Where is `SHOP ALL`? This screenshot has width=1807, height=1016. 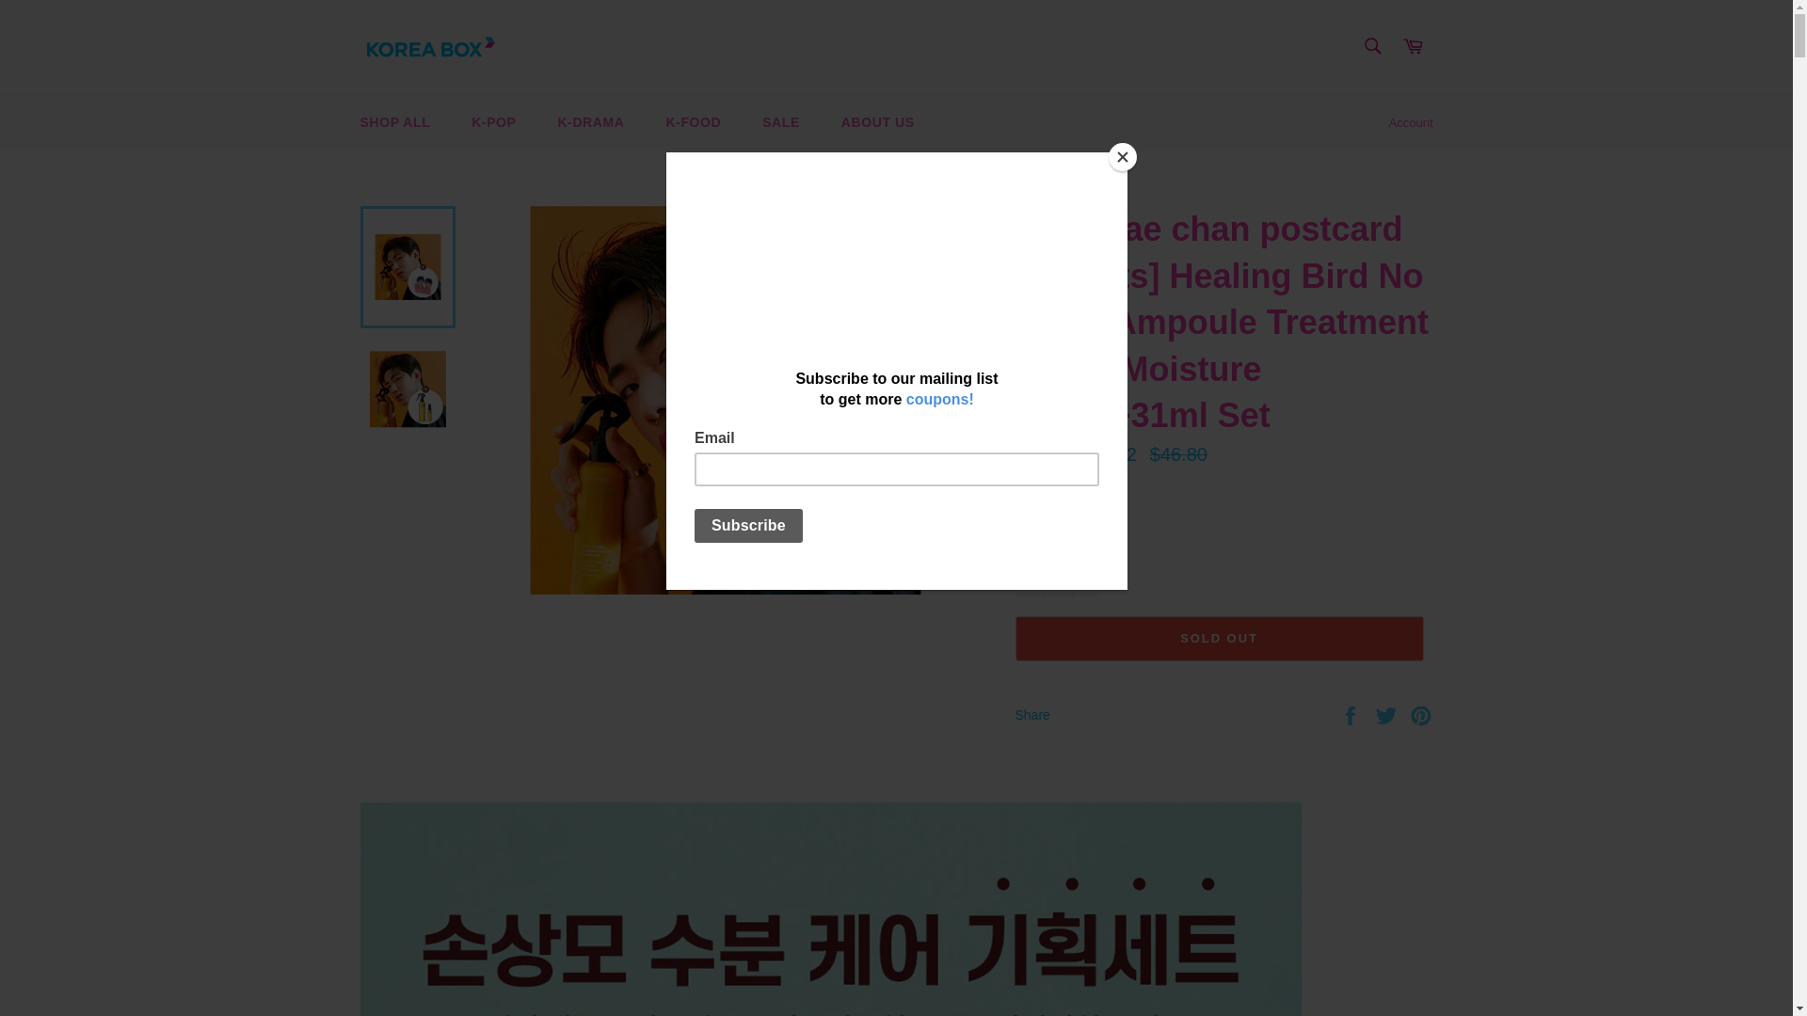
SHOP ALL is located at coordinates (394, 122).